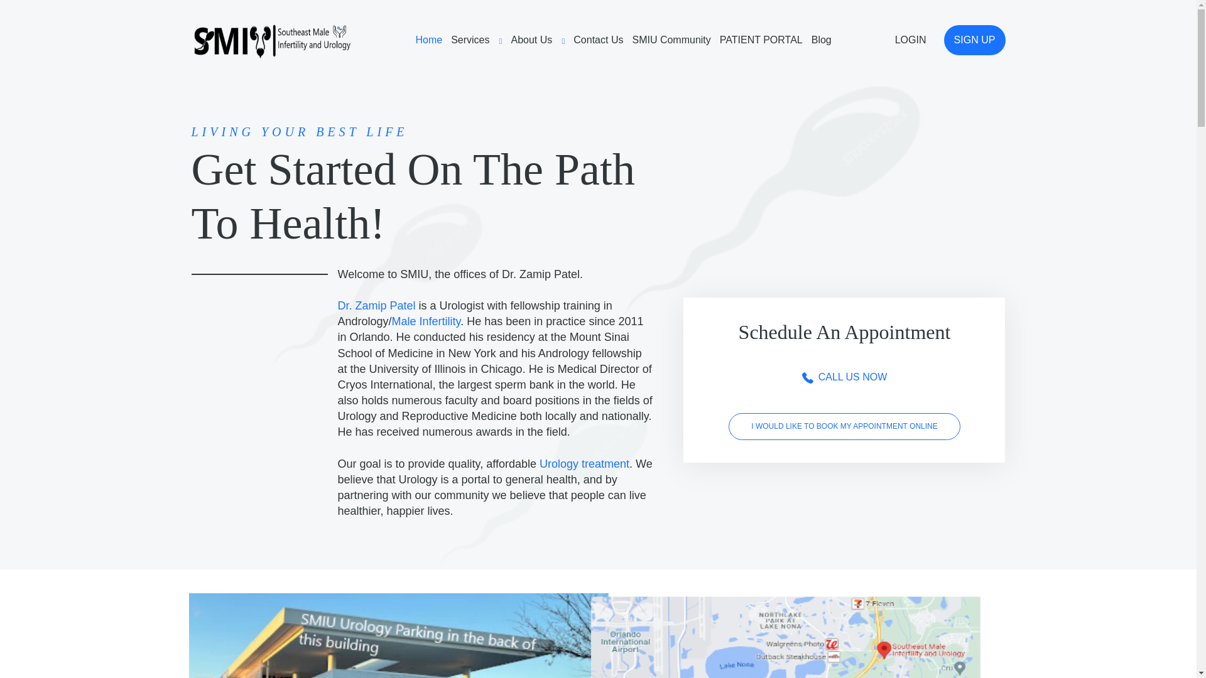 This screenshot has width=1206, height=678. Describe the element at coordinates (538, 40) in the screenshot. I see `About Us` at that location.